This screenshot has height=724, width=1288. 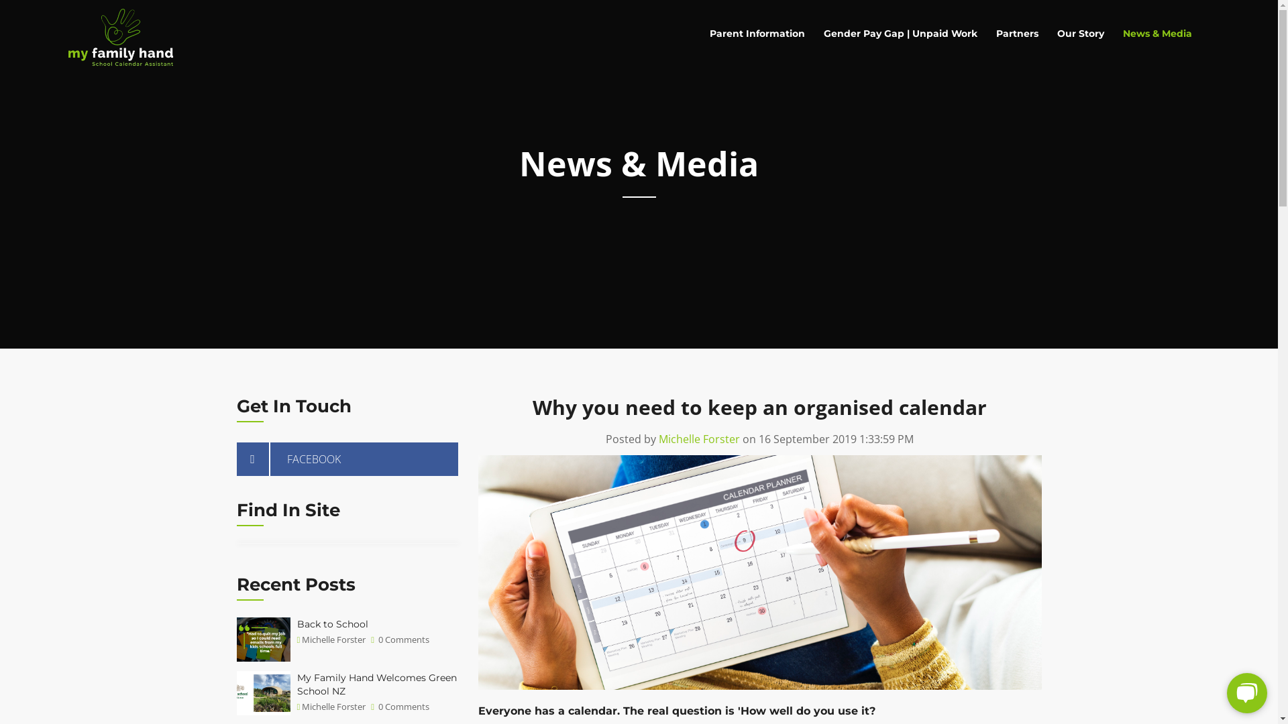 What do you see at coordinates (718, 602) in the screenshot?
I see `How to Setup Email Forwarding` at bounding box center [718, 602].